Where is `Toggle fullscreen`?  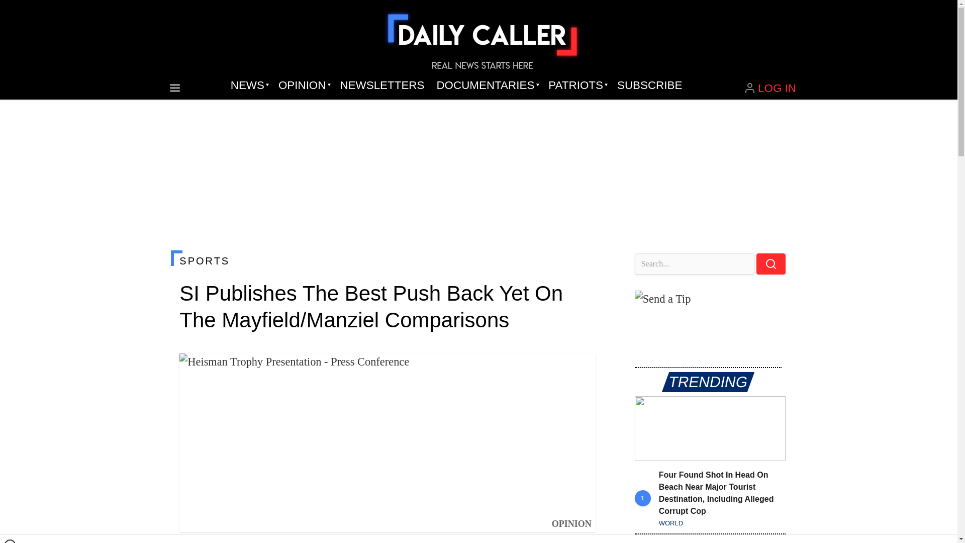
Toggle fullscreen is located at coordinates (580, 369).